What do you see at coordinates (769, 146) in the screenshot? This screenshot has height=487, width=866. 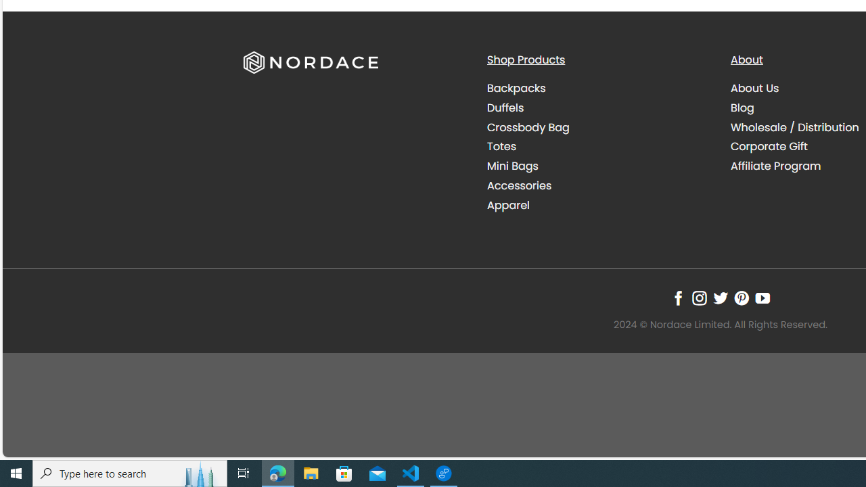 I see `Corporate Gift` at bounding box center [769, 146].